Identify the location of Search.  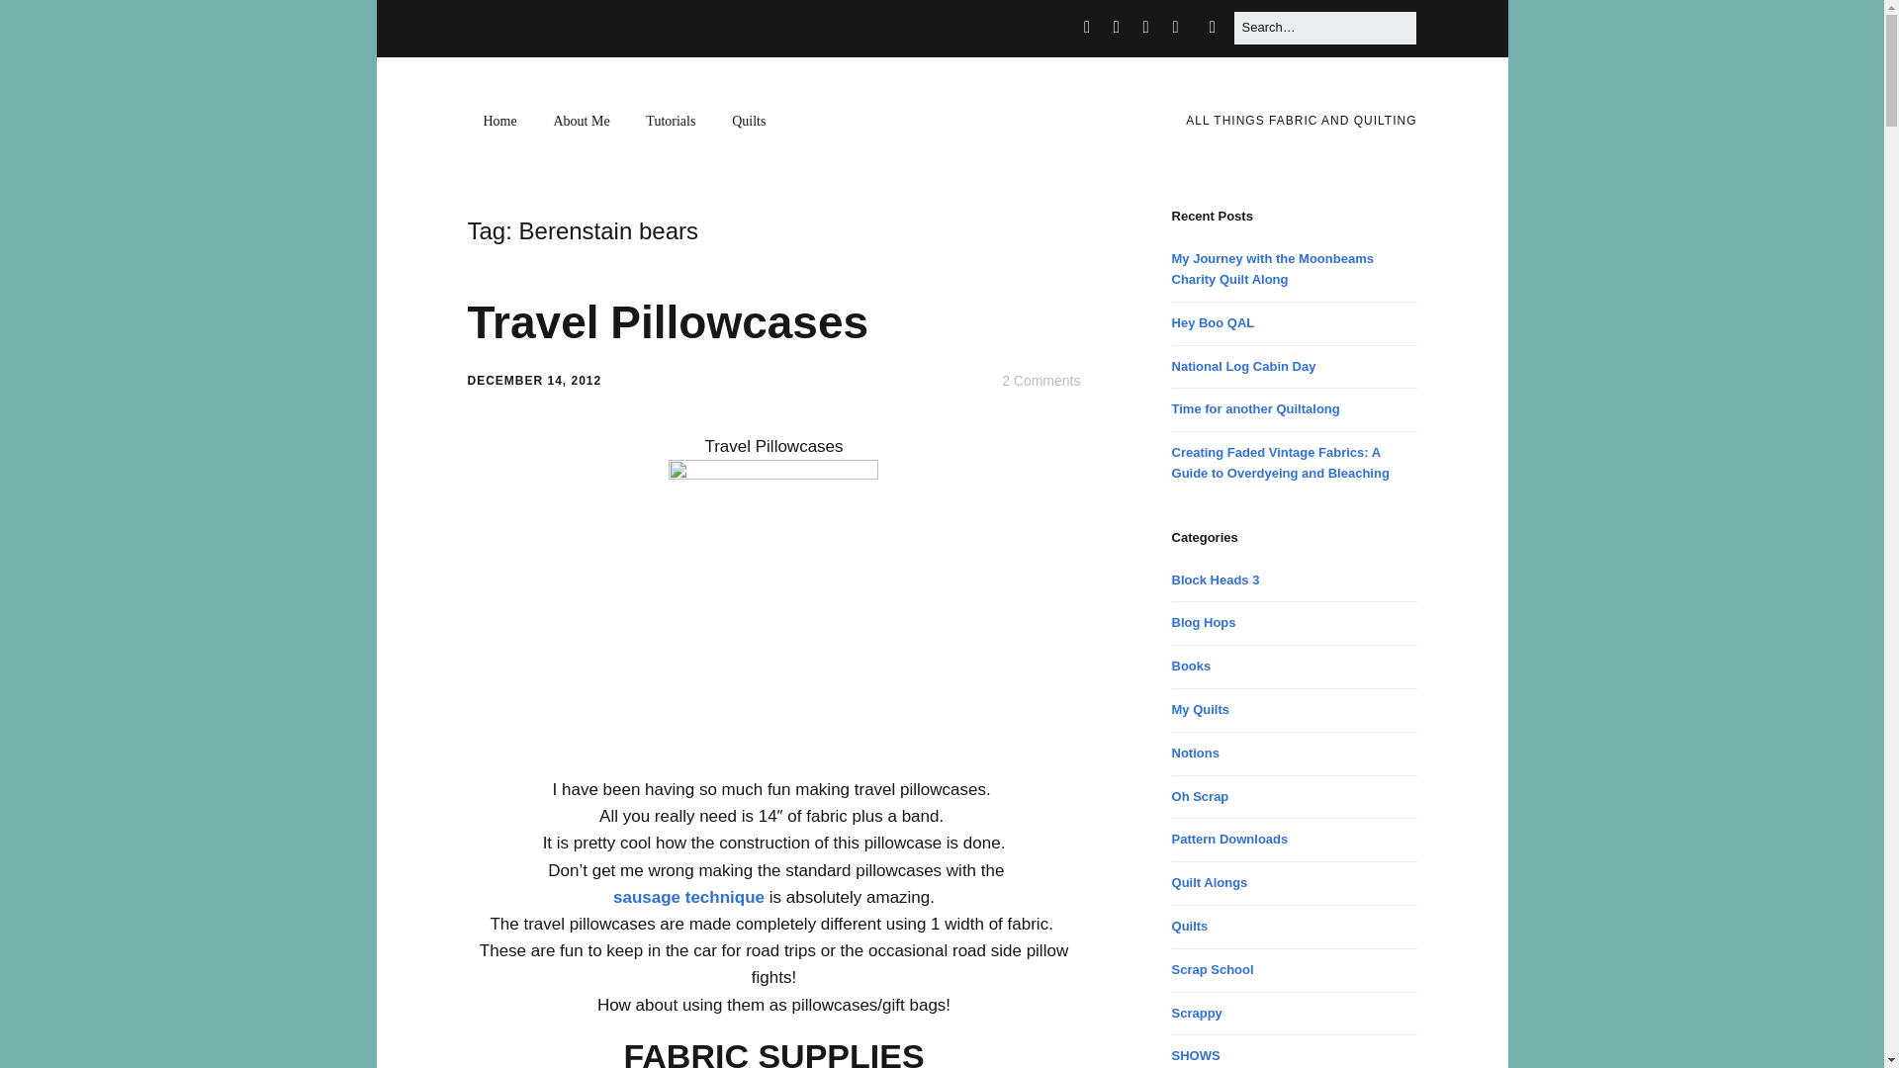
(39, 22).